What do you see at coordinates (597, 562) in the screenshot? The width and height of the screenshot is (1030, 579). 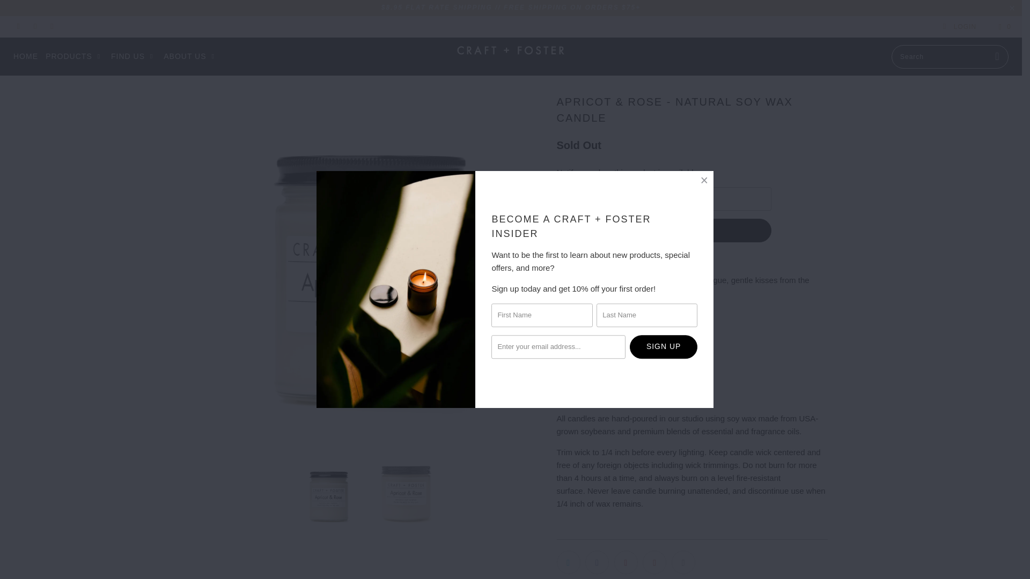 I see `Share this on Facebook` at bounding box center [597, 562].